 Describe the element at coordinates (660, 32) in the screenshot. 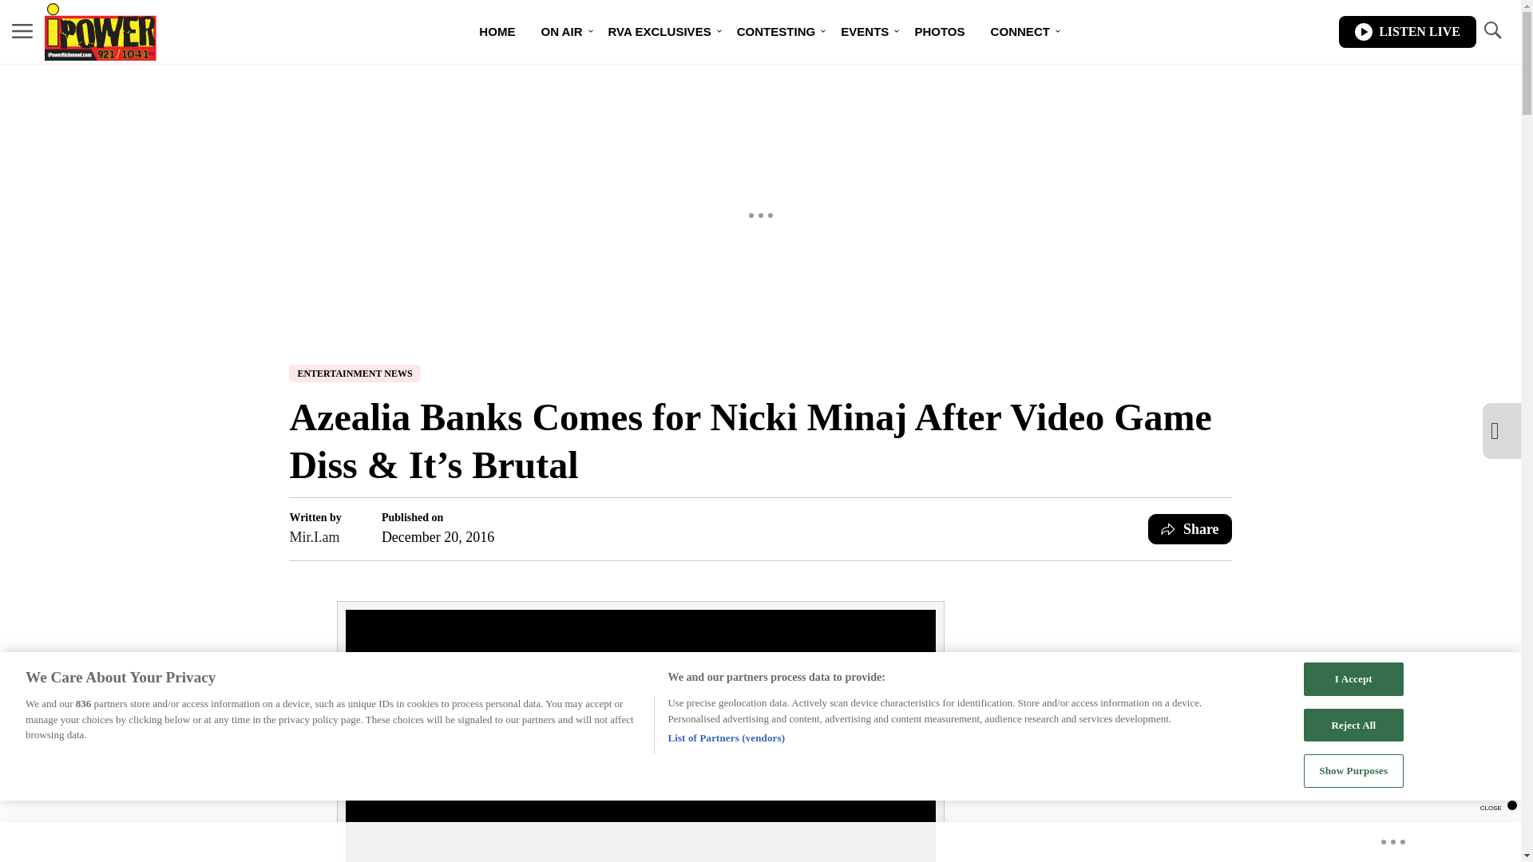

I see `RVA EXCLUSIVES` at that location.